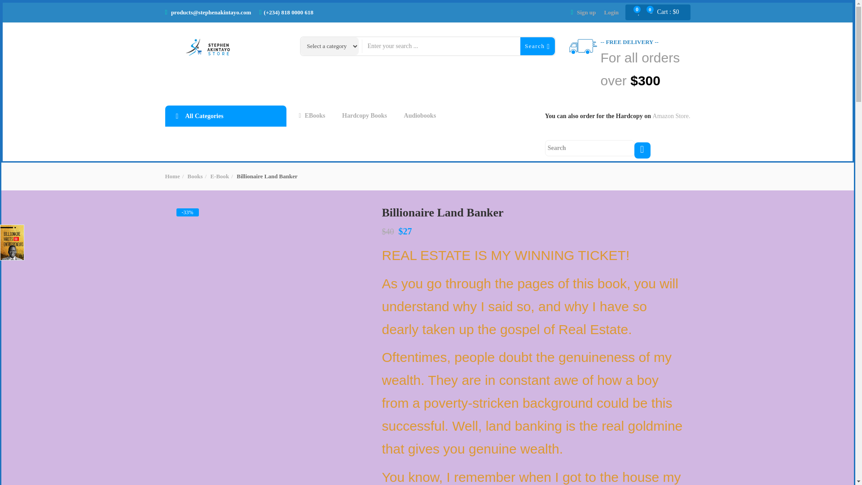  I want to click on E-Book, so click(220, 176).